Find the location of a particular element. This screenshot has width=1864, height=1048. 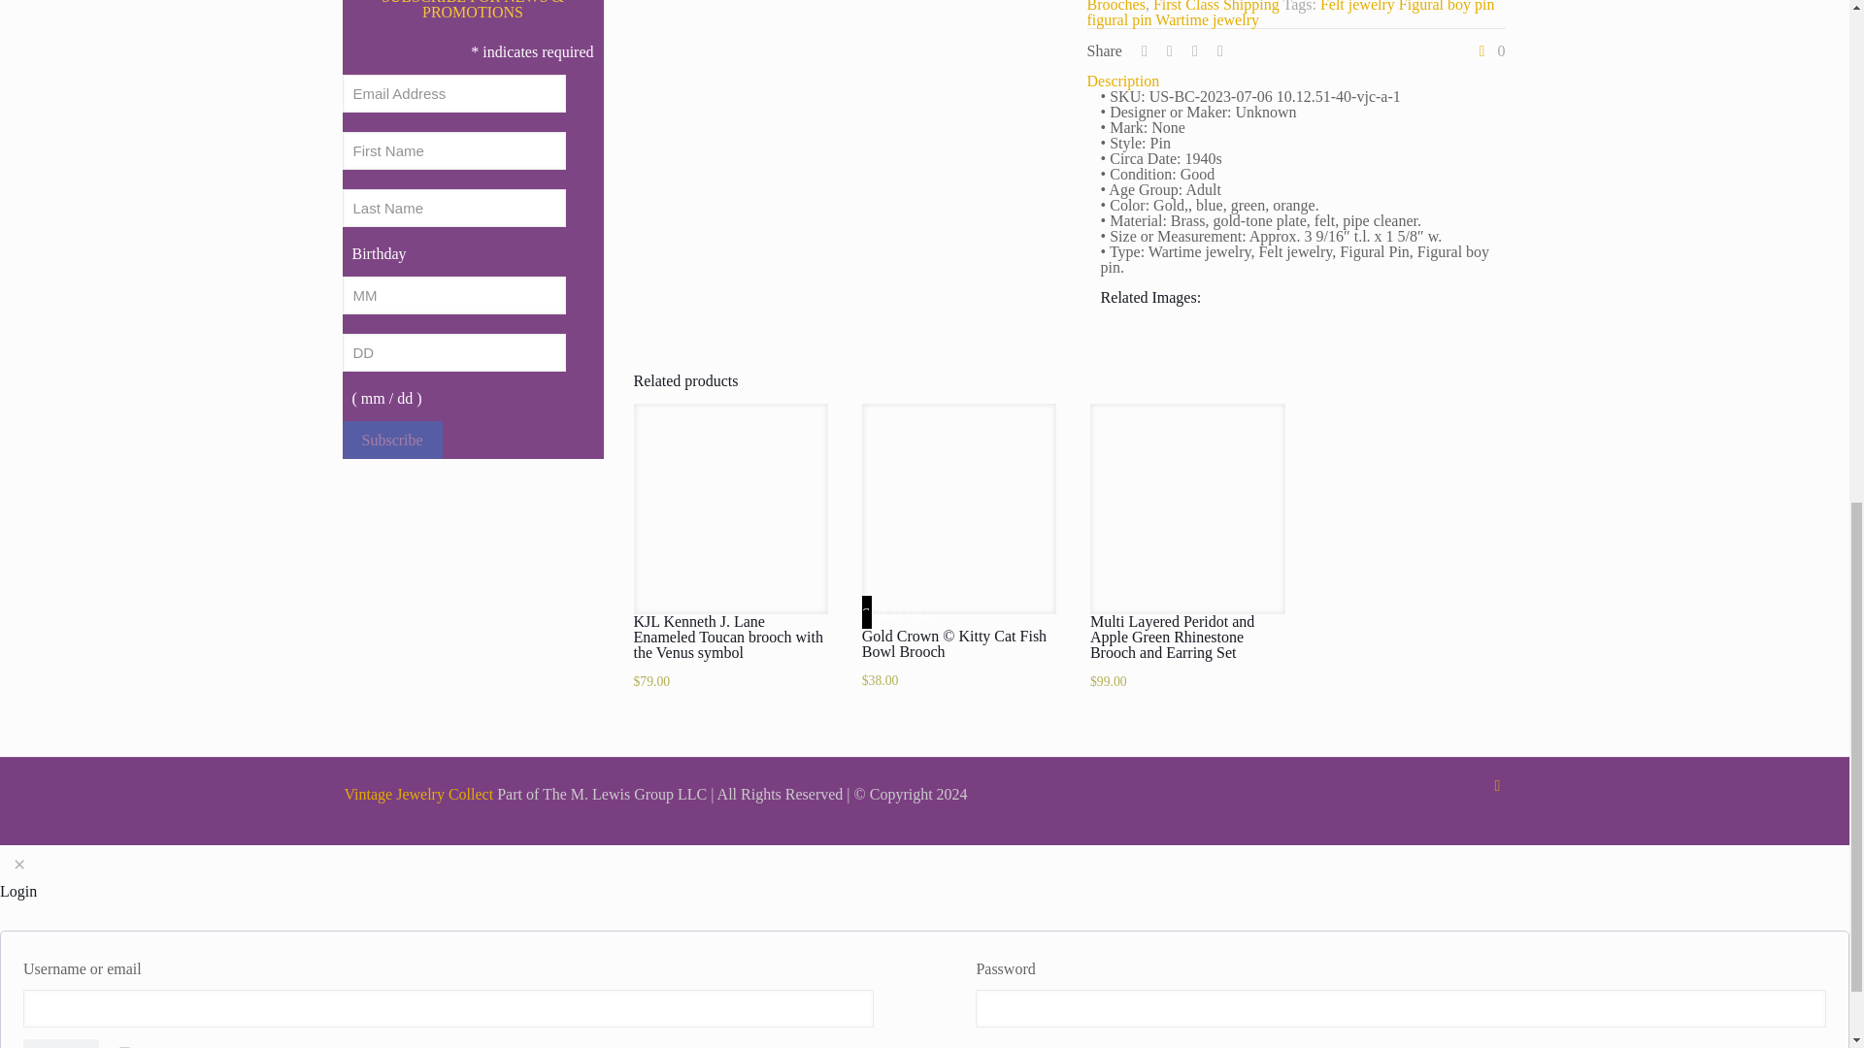

Subscribe is located at coordinates (391, 441).